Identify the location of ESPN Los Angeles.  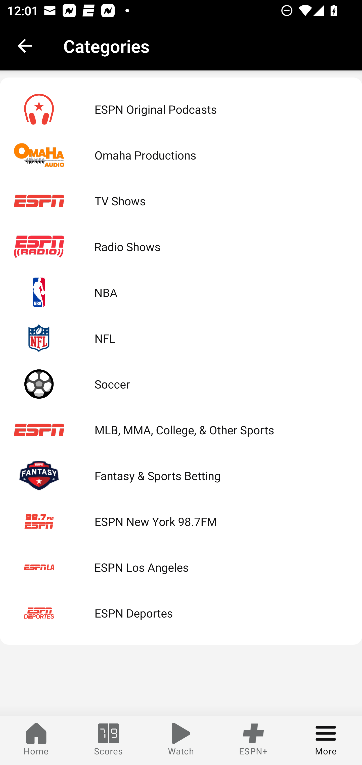
(181, 567).